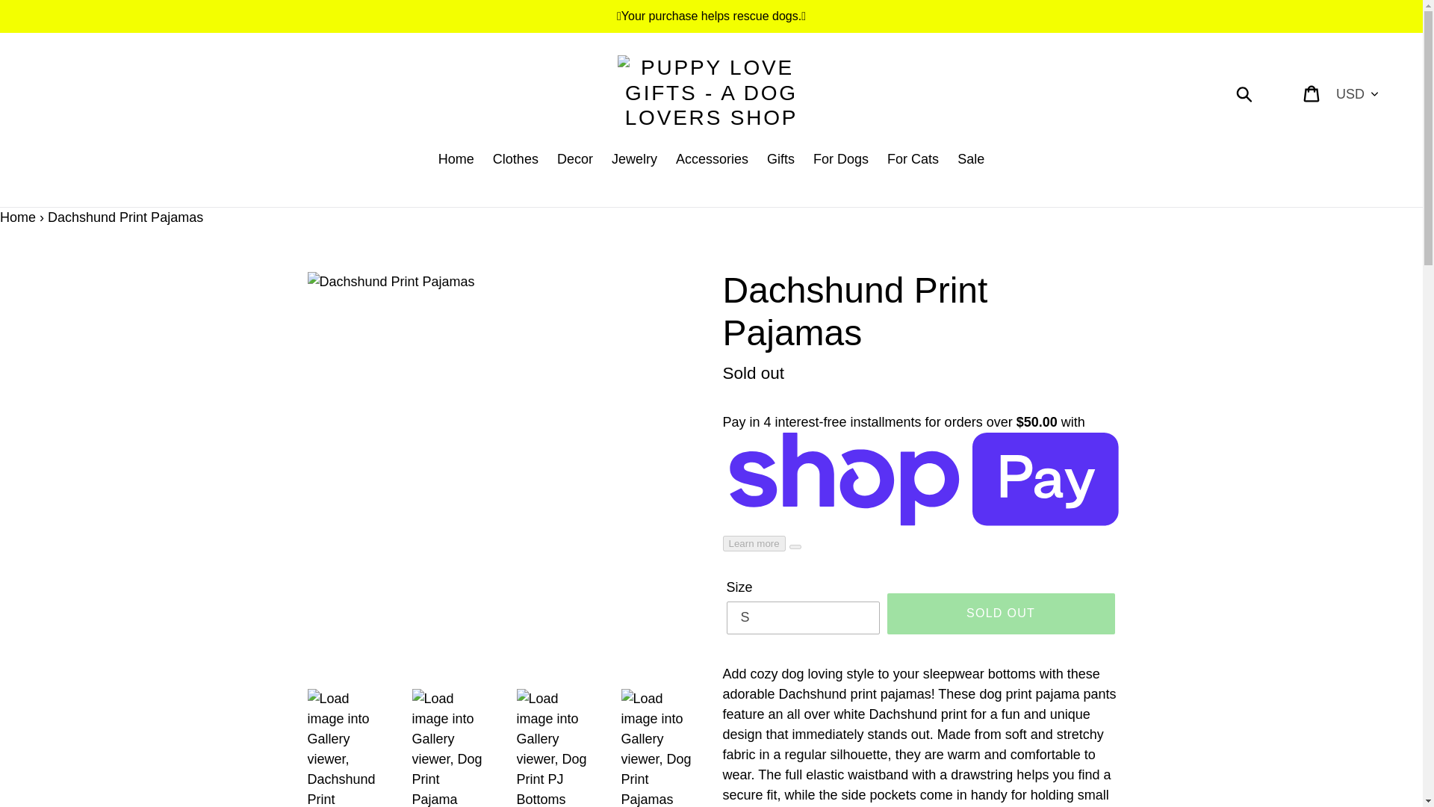 The height and width of the screenshot is (807, 1434). Describe the element at coordinates (913, 160) in the screenshot. I see `For Cats` at that location.